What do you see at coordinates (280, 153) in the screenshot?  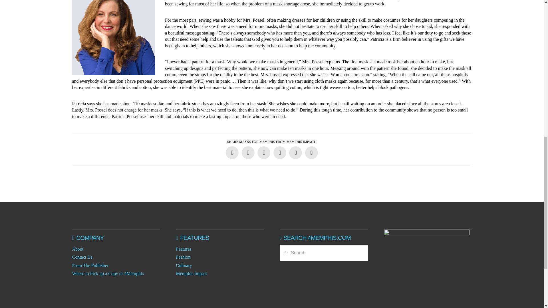 I see `Share on Pinterest` at bounding box center [280, 153].